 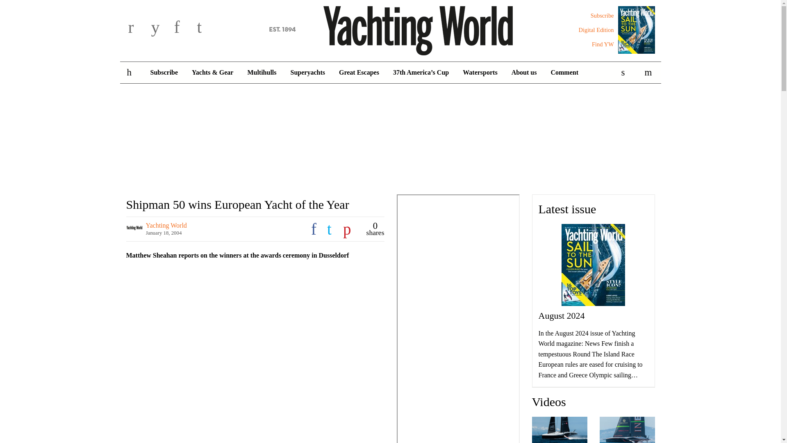 I want to click on Superyachts, so click(x=307, y=73).